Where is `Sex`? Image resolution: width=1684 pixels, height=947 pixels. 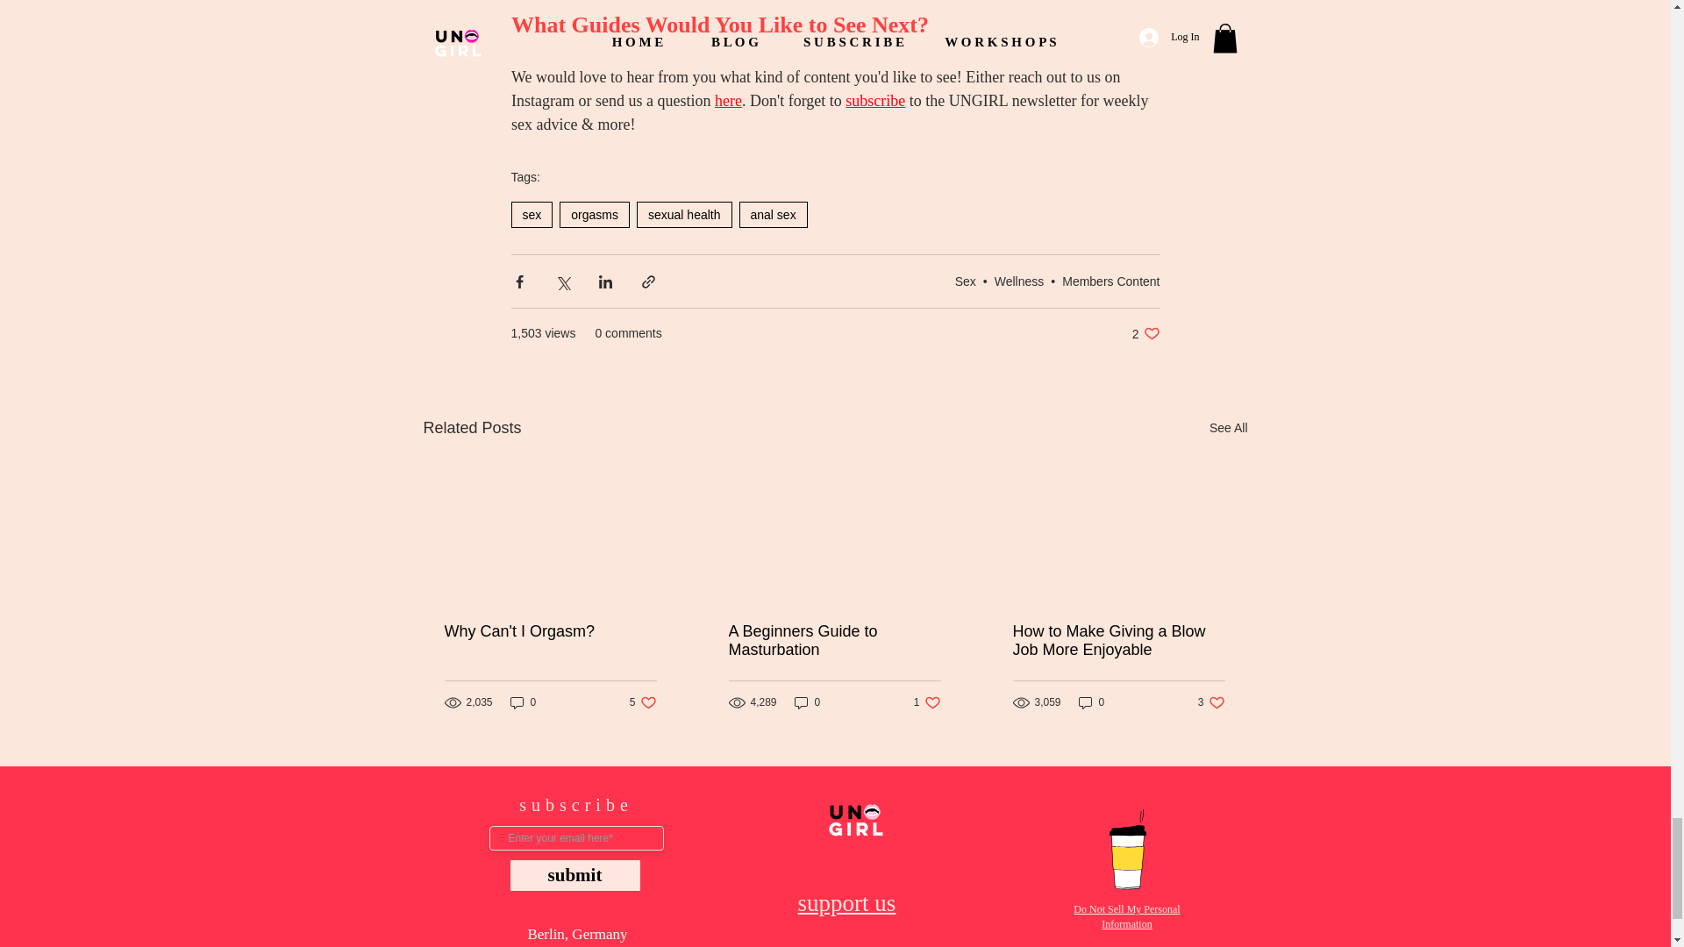 Sex is located at coordinates (965, 281).